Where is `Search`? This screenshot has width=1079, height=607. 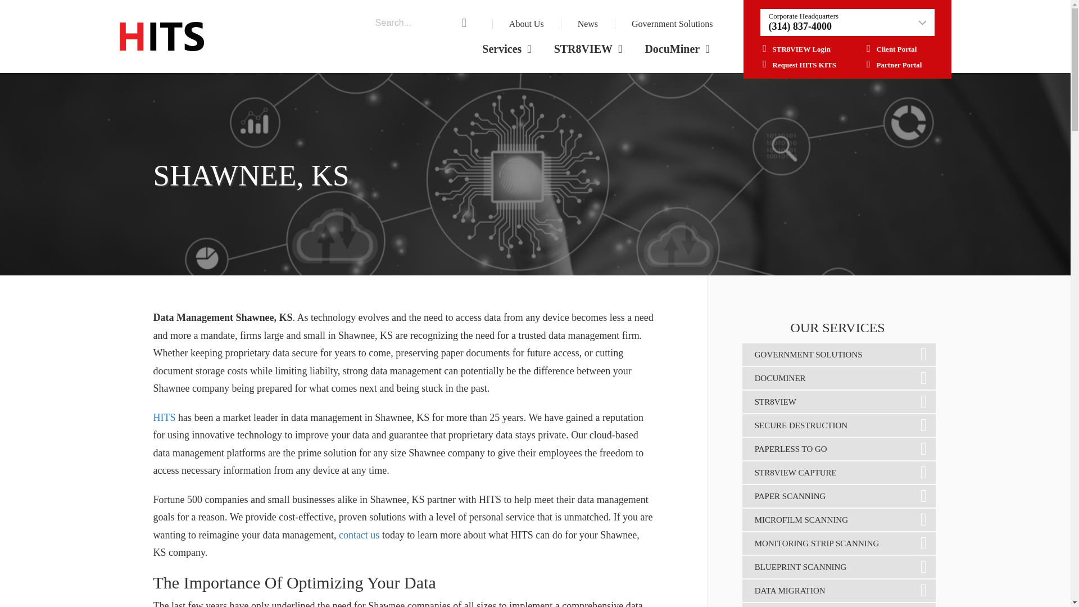 Search is located at coordinates (11, 1).